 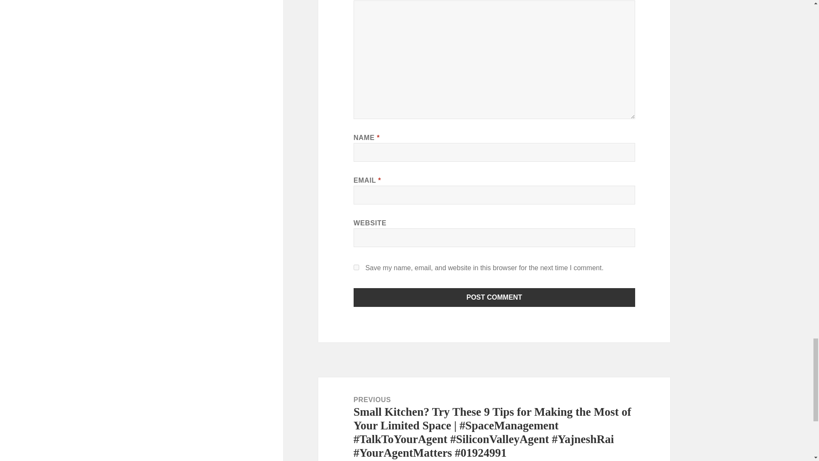 I want to click on Post Comment, so click(x=494, y=298).